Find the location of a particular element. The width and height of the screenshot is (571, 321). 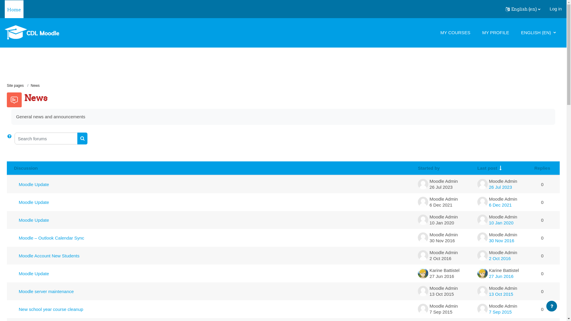

6 Dec 2021 is located at coordinates (500, 205).